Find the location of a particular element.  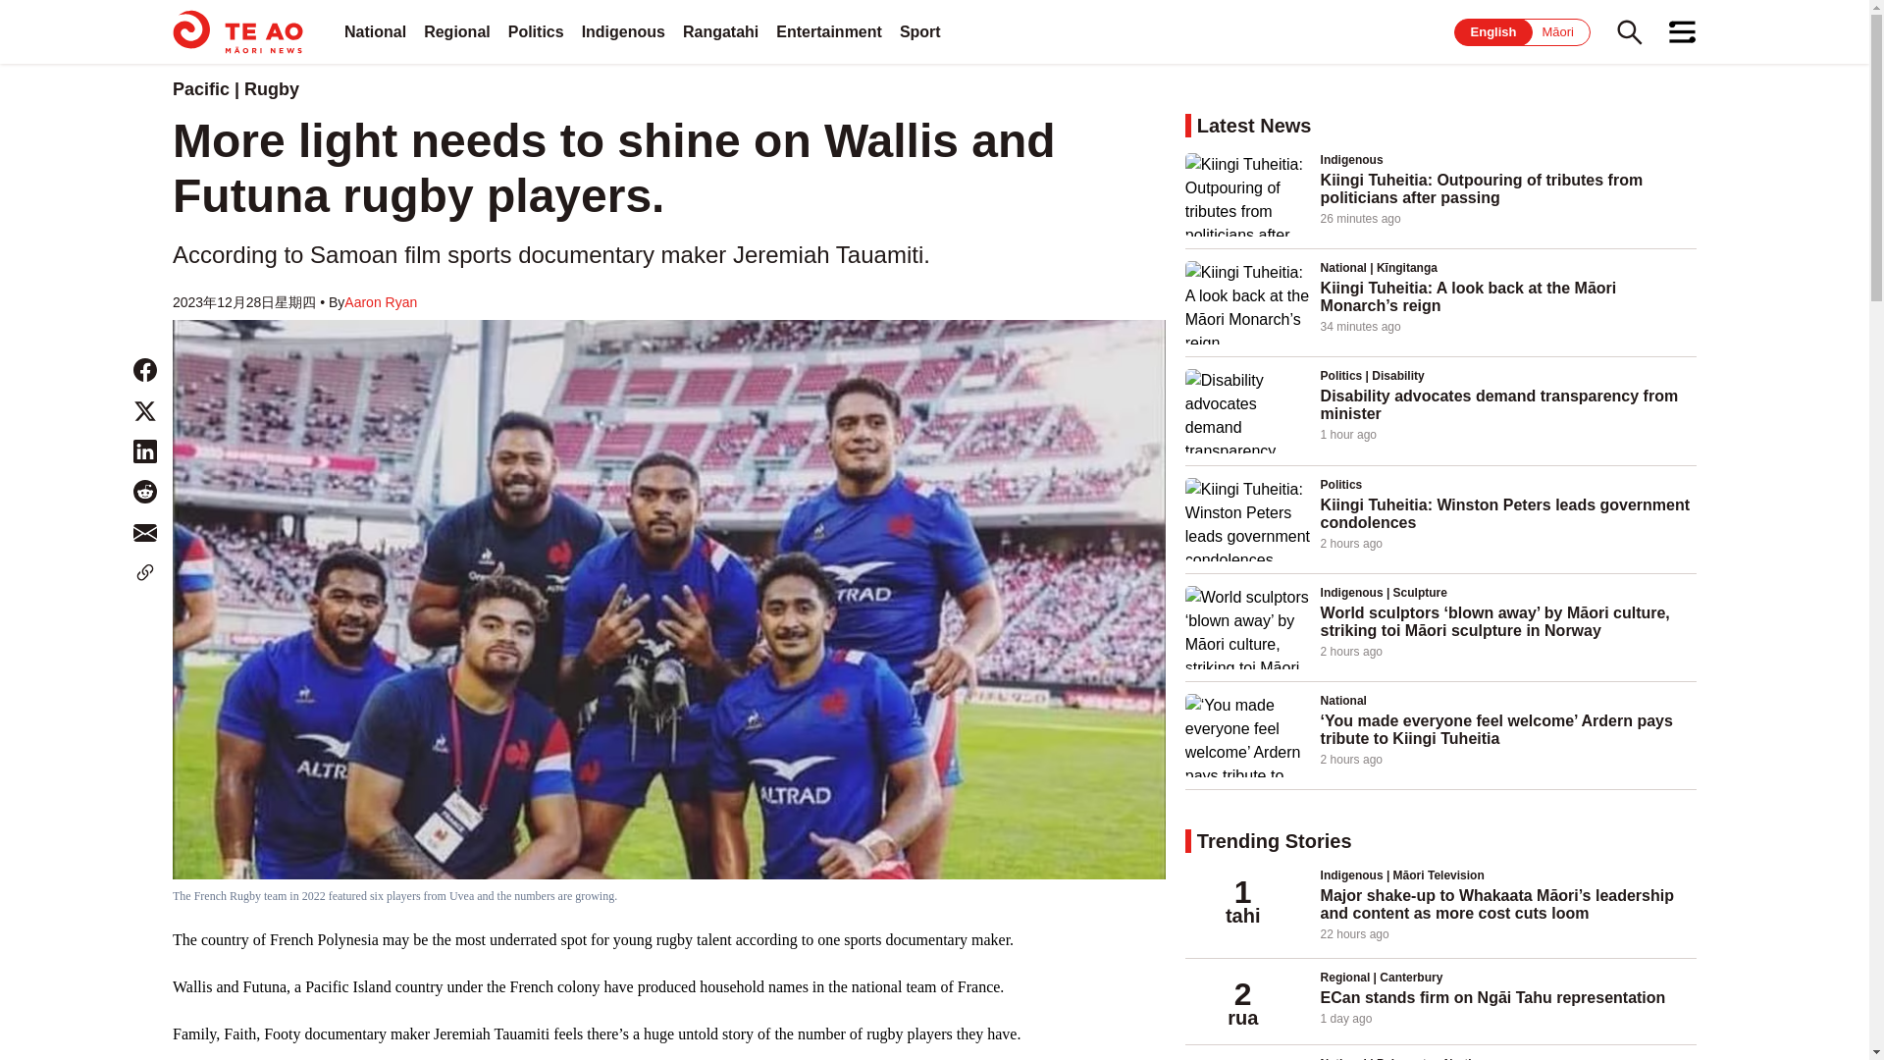

Indigenous is located at coordinates (623, 31).